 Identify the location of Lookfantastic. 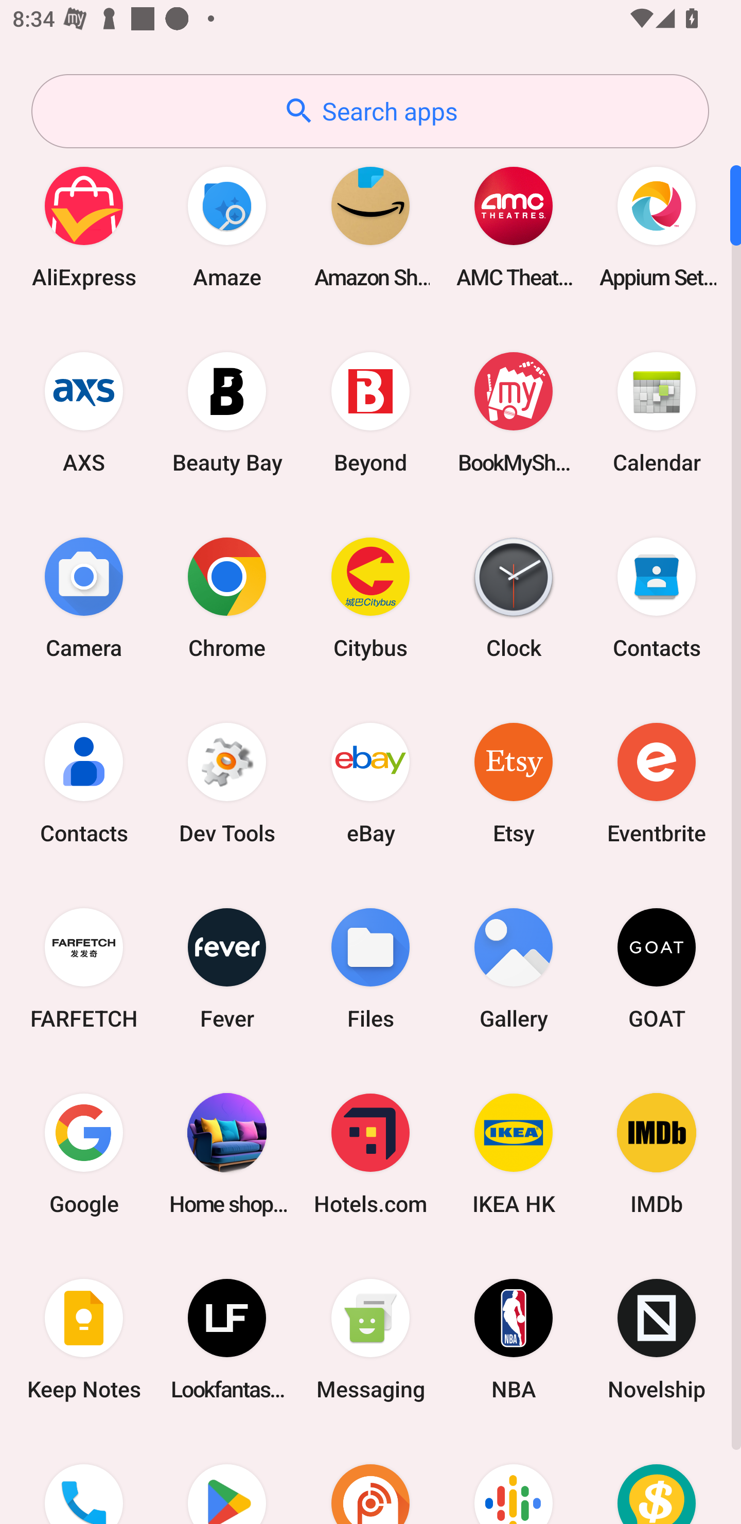
(227, 1340).